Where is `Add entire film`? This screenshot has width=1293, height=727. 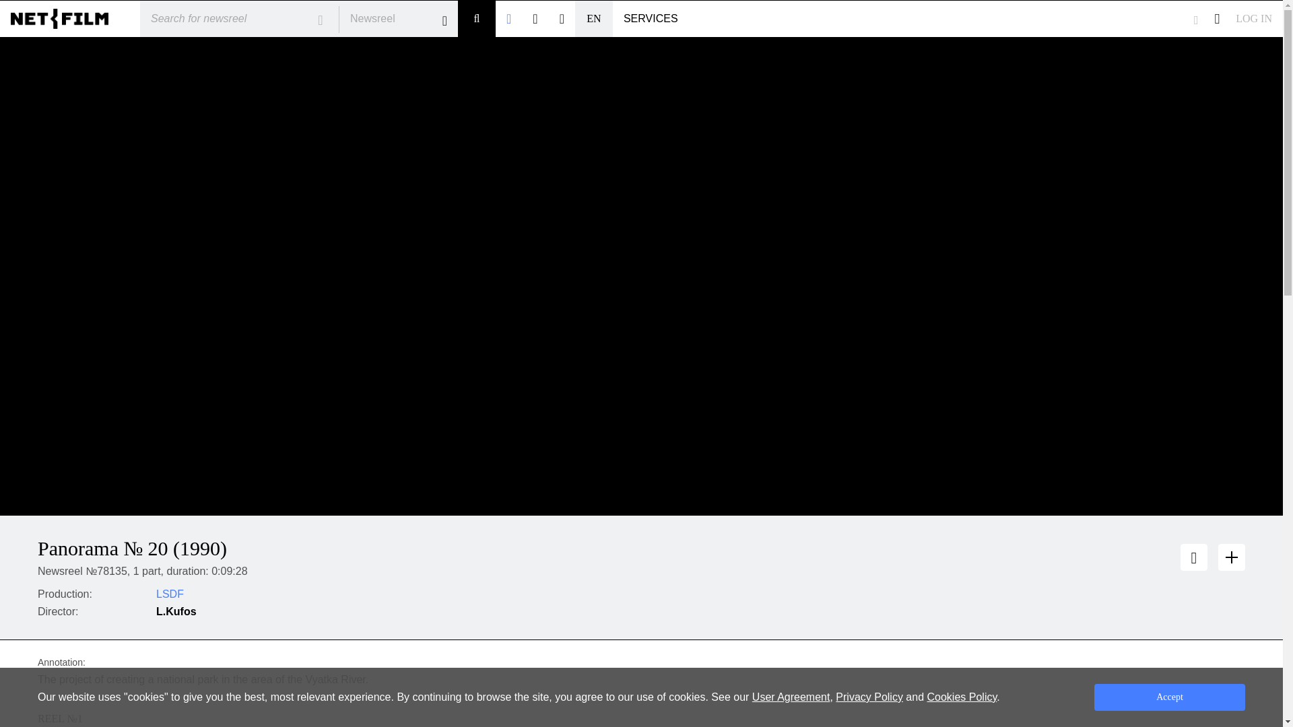 Add entire film is located at coordinates (1231, 557).